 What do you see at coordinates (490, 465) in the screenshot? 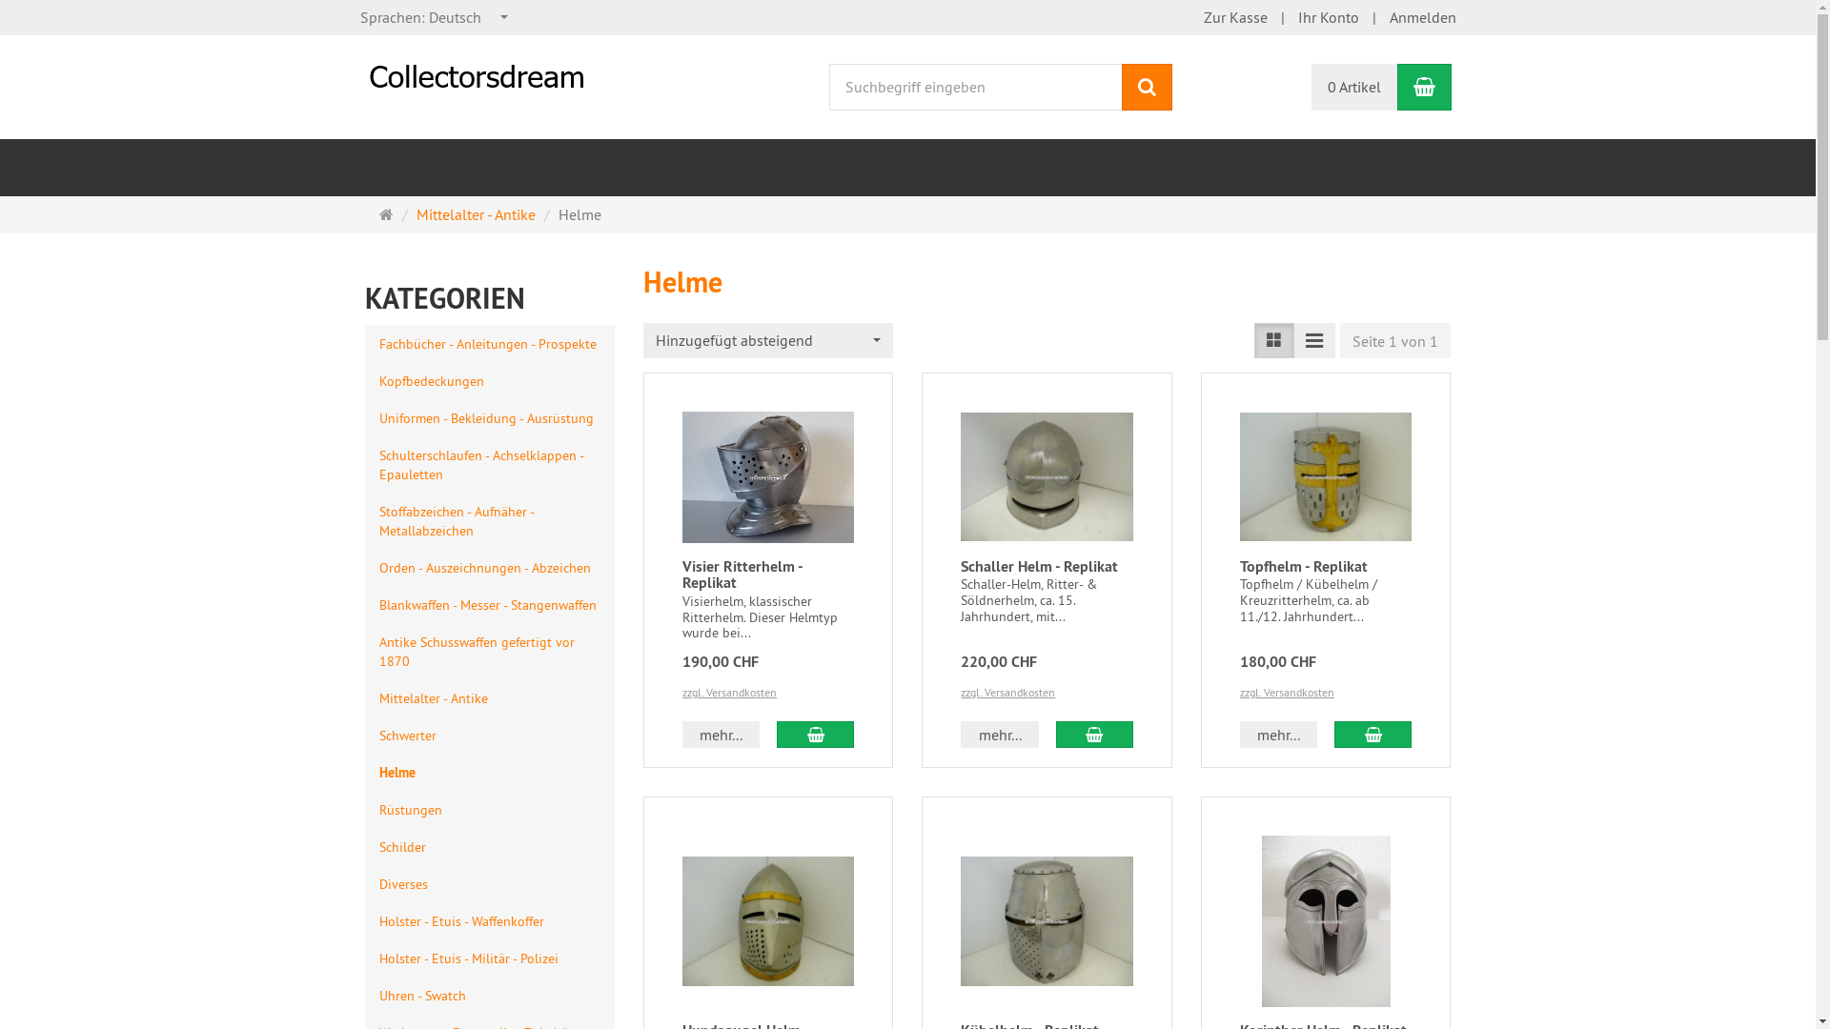
I see `Schulterschlaufen - Achselklappen - Epauletten` at bounding box center [490, 465].